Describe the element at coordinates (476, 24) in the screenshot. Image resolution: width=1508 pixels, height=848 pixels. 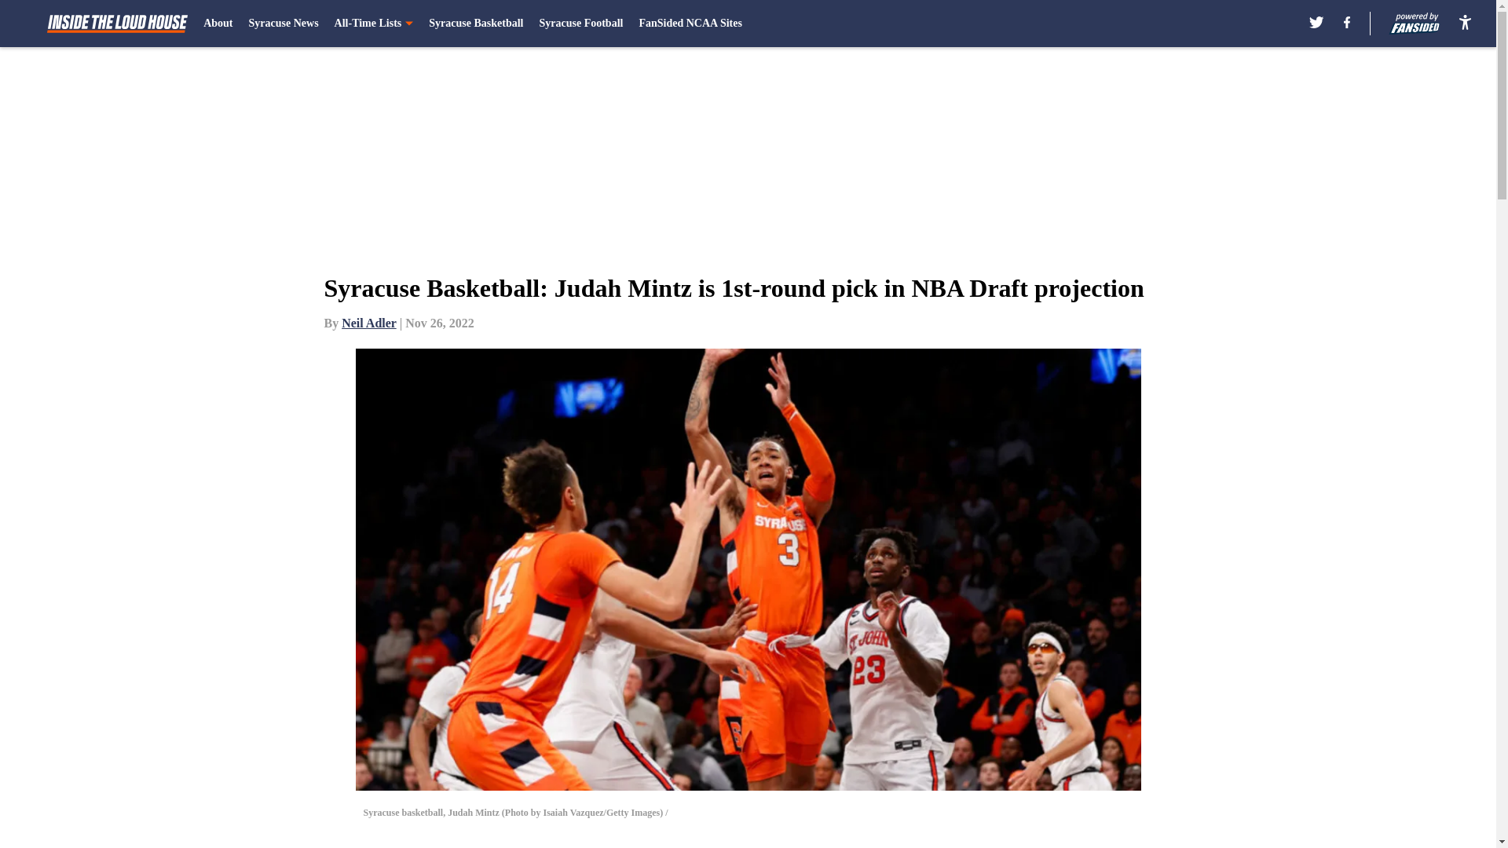
I see `Syracuse Basketball` at that location.